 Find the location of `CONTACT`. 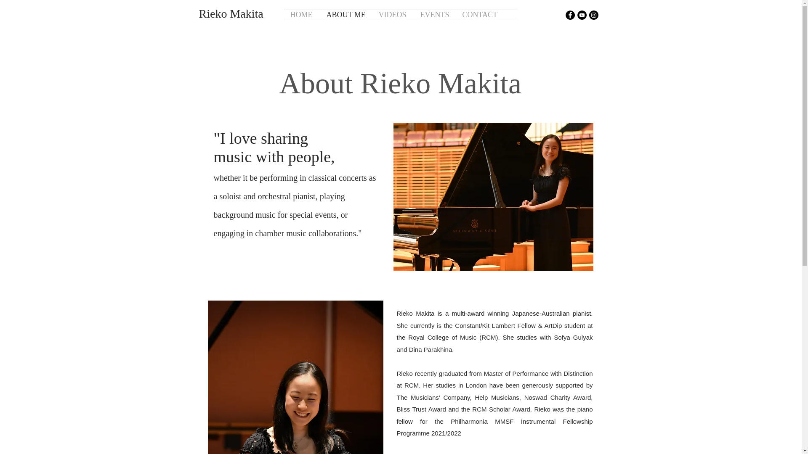

CONTACT is located at coordinates (481, 15).